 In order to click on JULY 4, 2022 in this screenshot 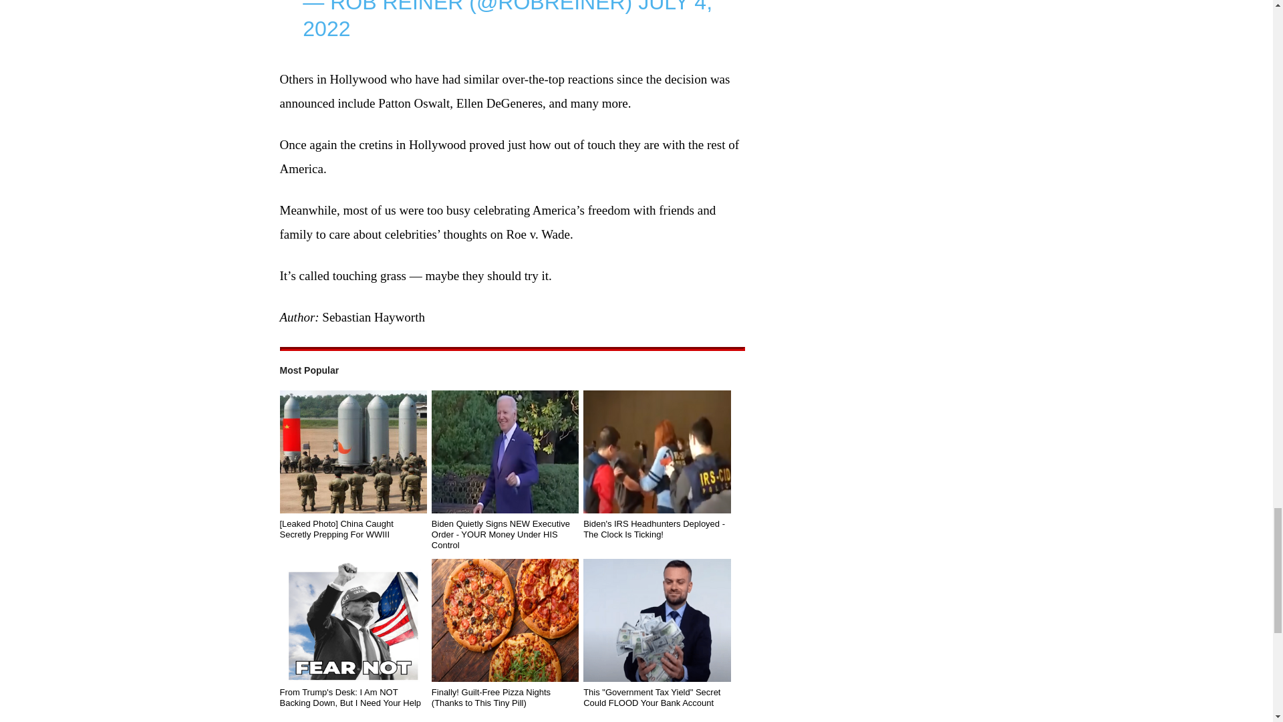, I will do `click(507, 20)`.